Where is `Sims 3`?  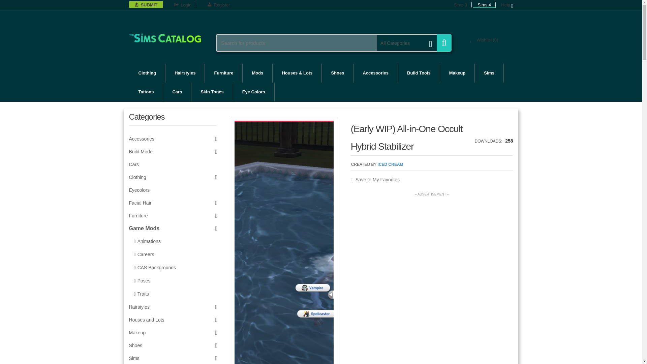
Sims 3 is located at coordinates (460, 5).